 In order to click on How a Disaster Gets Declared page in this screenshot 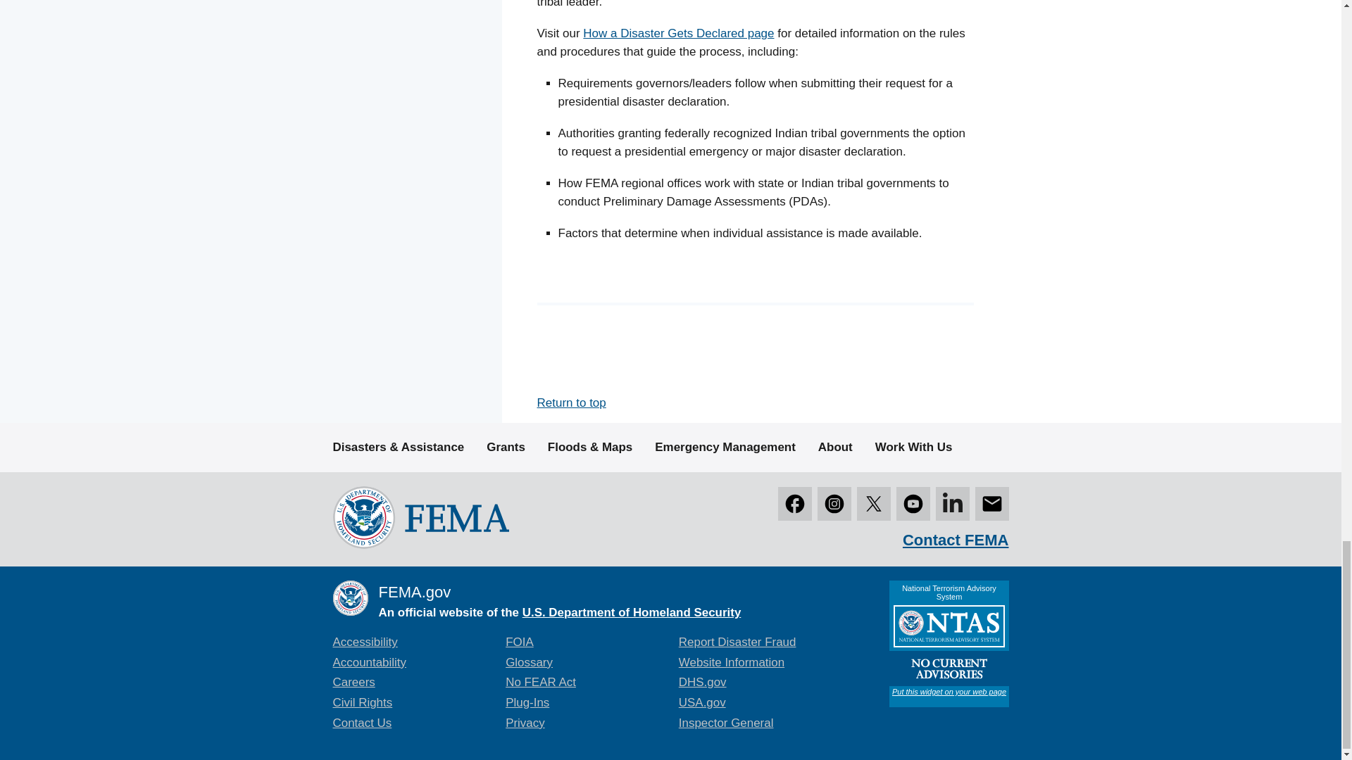, I will do `click(677, 33)`.